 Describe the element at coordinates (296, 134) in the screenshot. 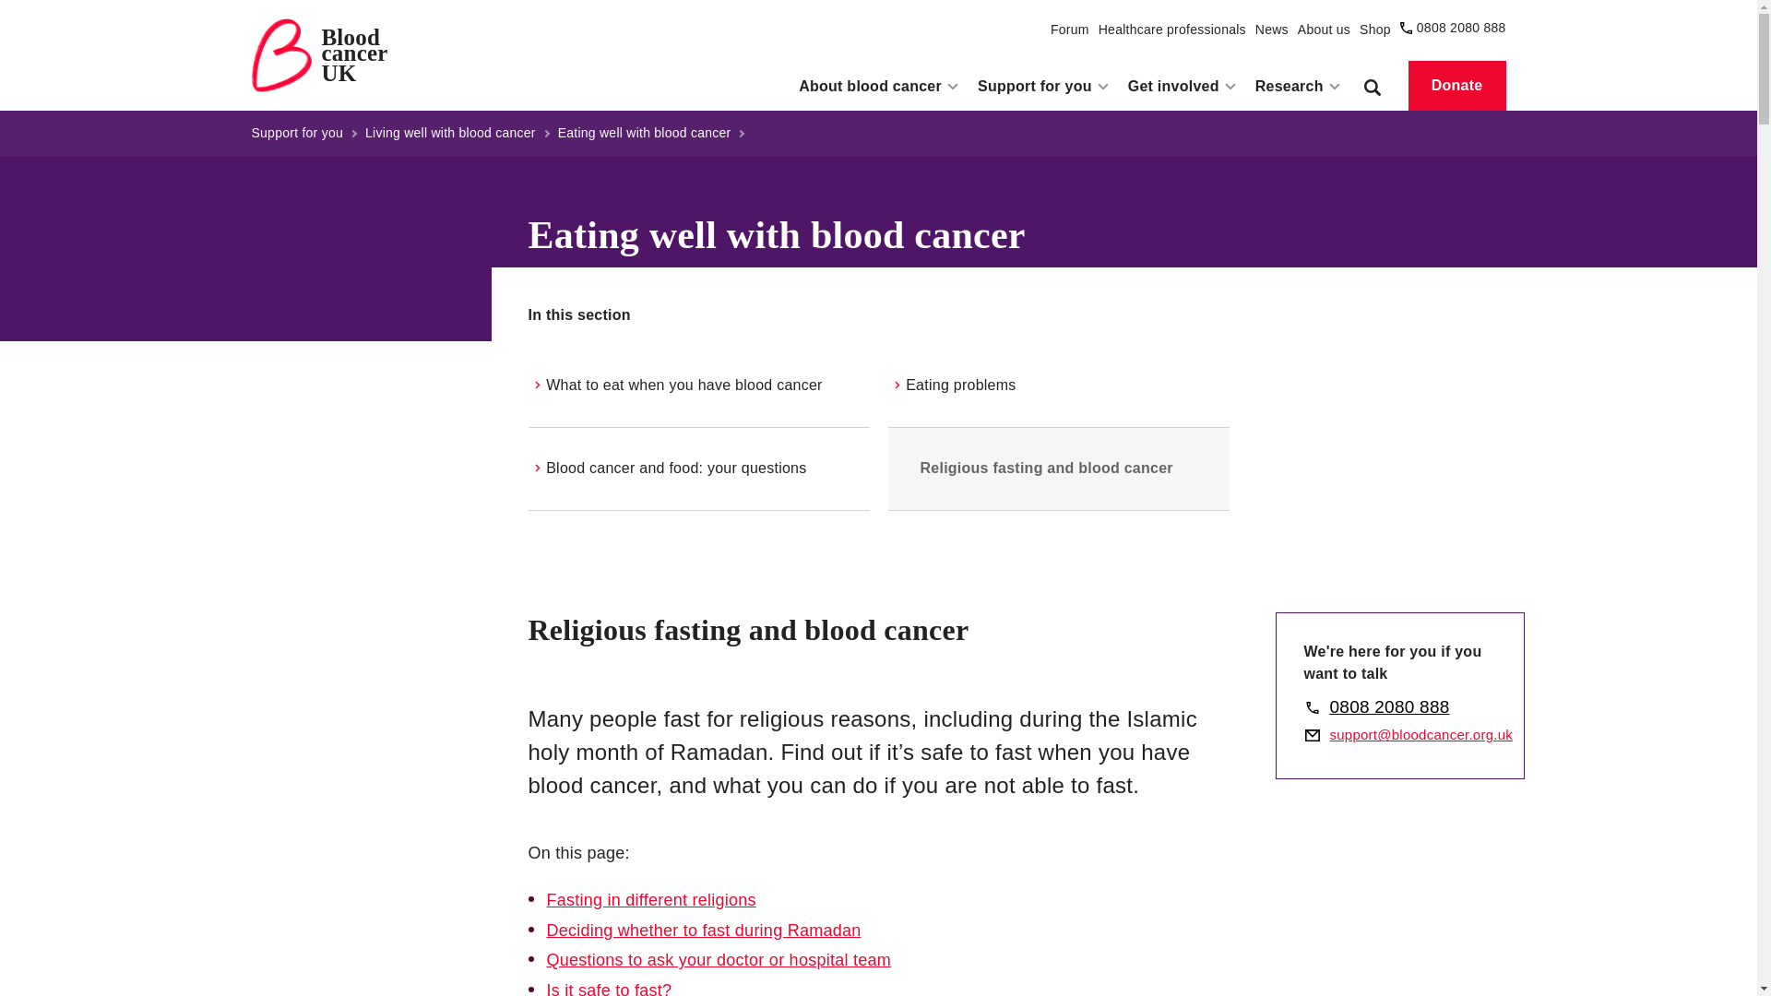

I see `Support for you` at that location.